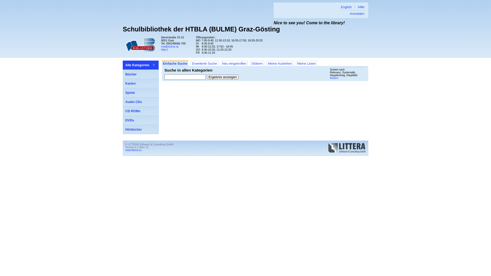  What do you see at coordinates (141, 84) in the screenshot?
I see `Karten` at bounding box center [141, 84].